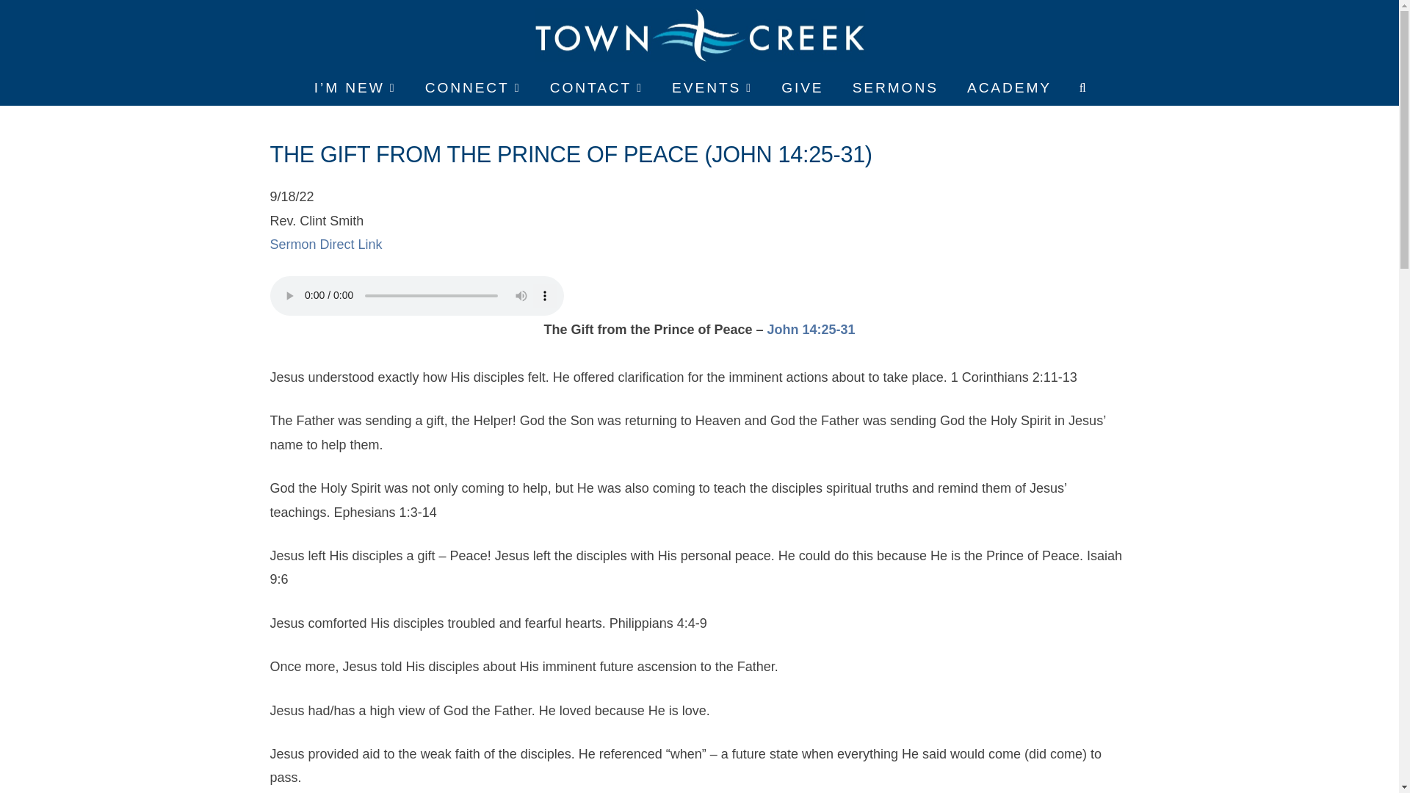 Image resolution: width=1410 pixels, height=793 pixels. Describe the element at coordinates (811, 329) in the screenshot. I see `John 14:25-31` at that location.